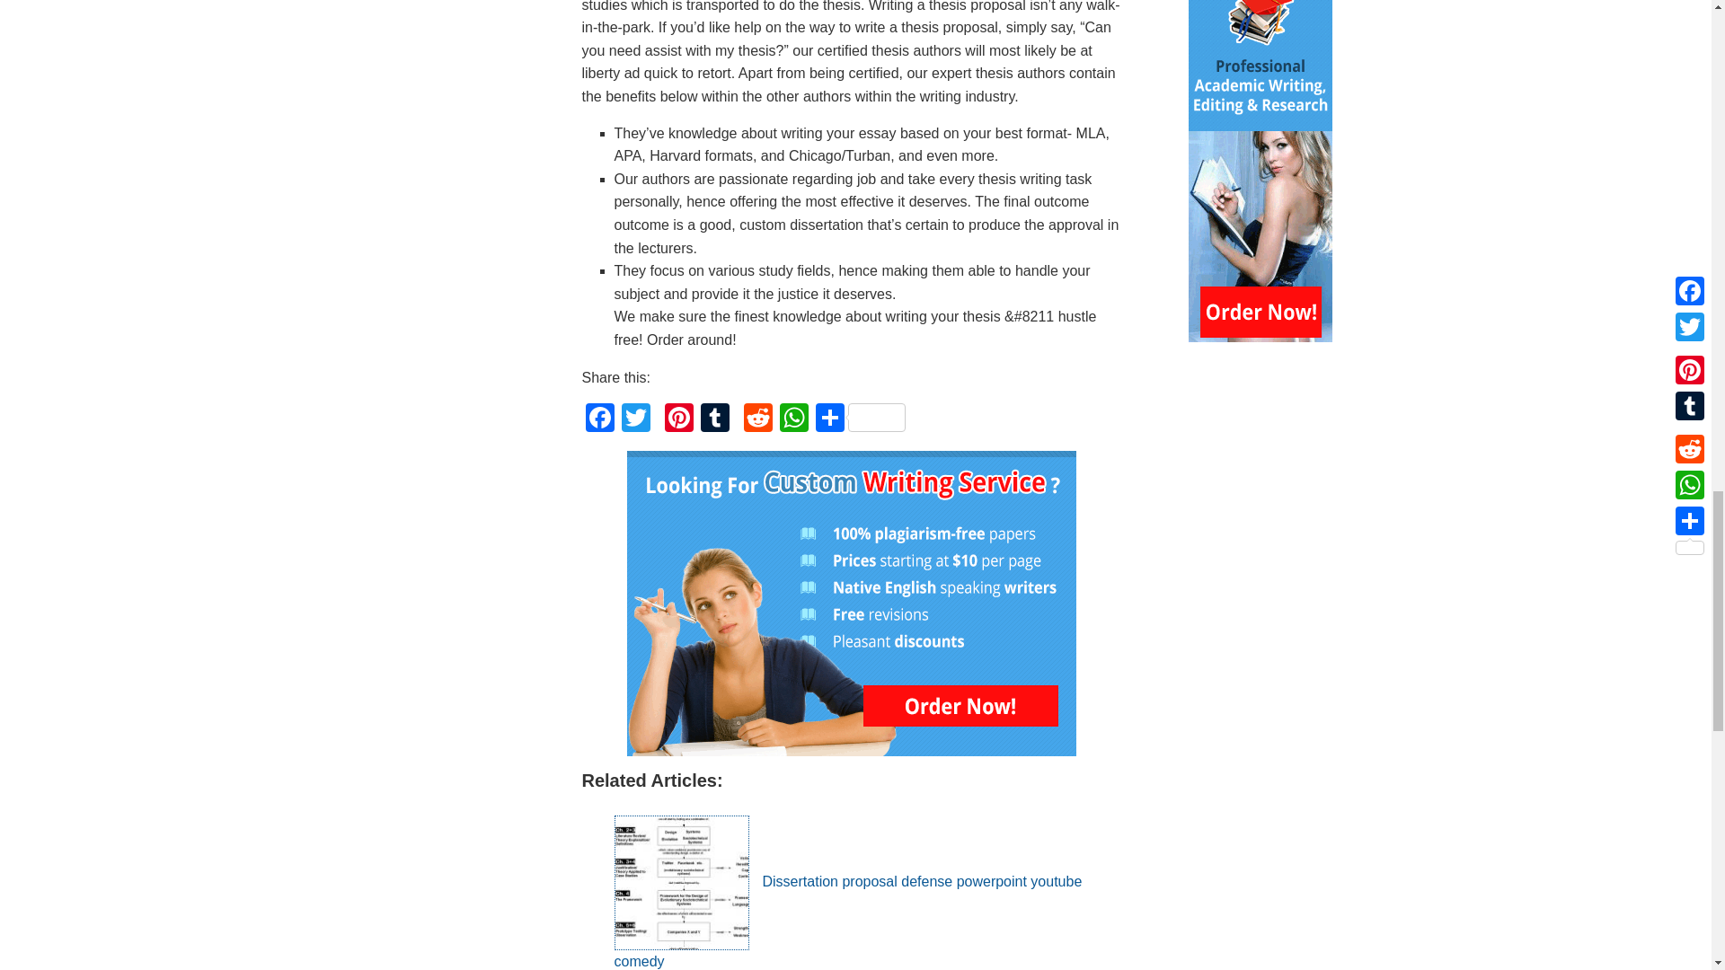 Image resolution: width=1725 pixels, height=970 pixels. Describe the element at coordinates (794, 420) in the screenshot. I see `WhatsApp` at that location.